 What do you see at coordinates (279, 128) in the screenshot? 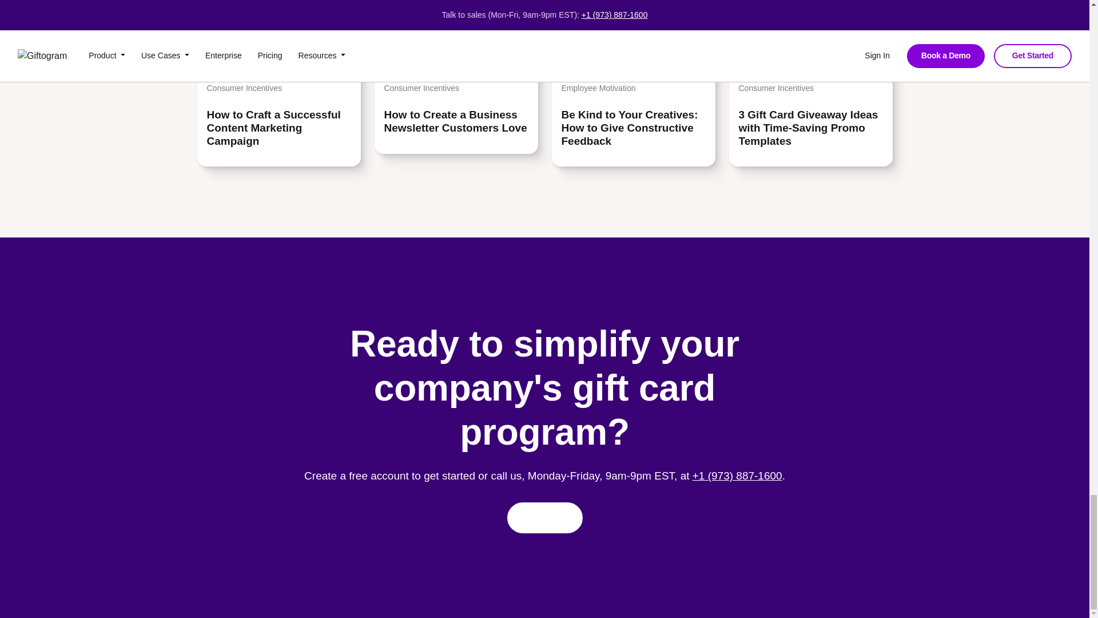
I see `How to Craft a Successful Content Marketing Campaign` at bounding box center [279, 128].